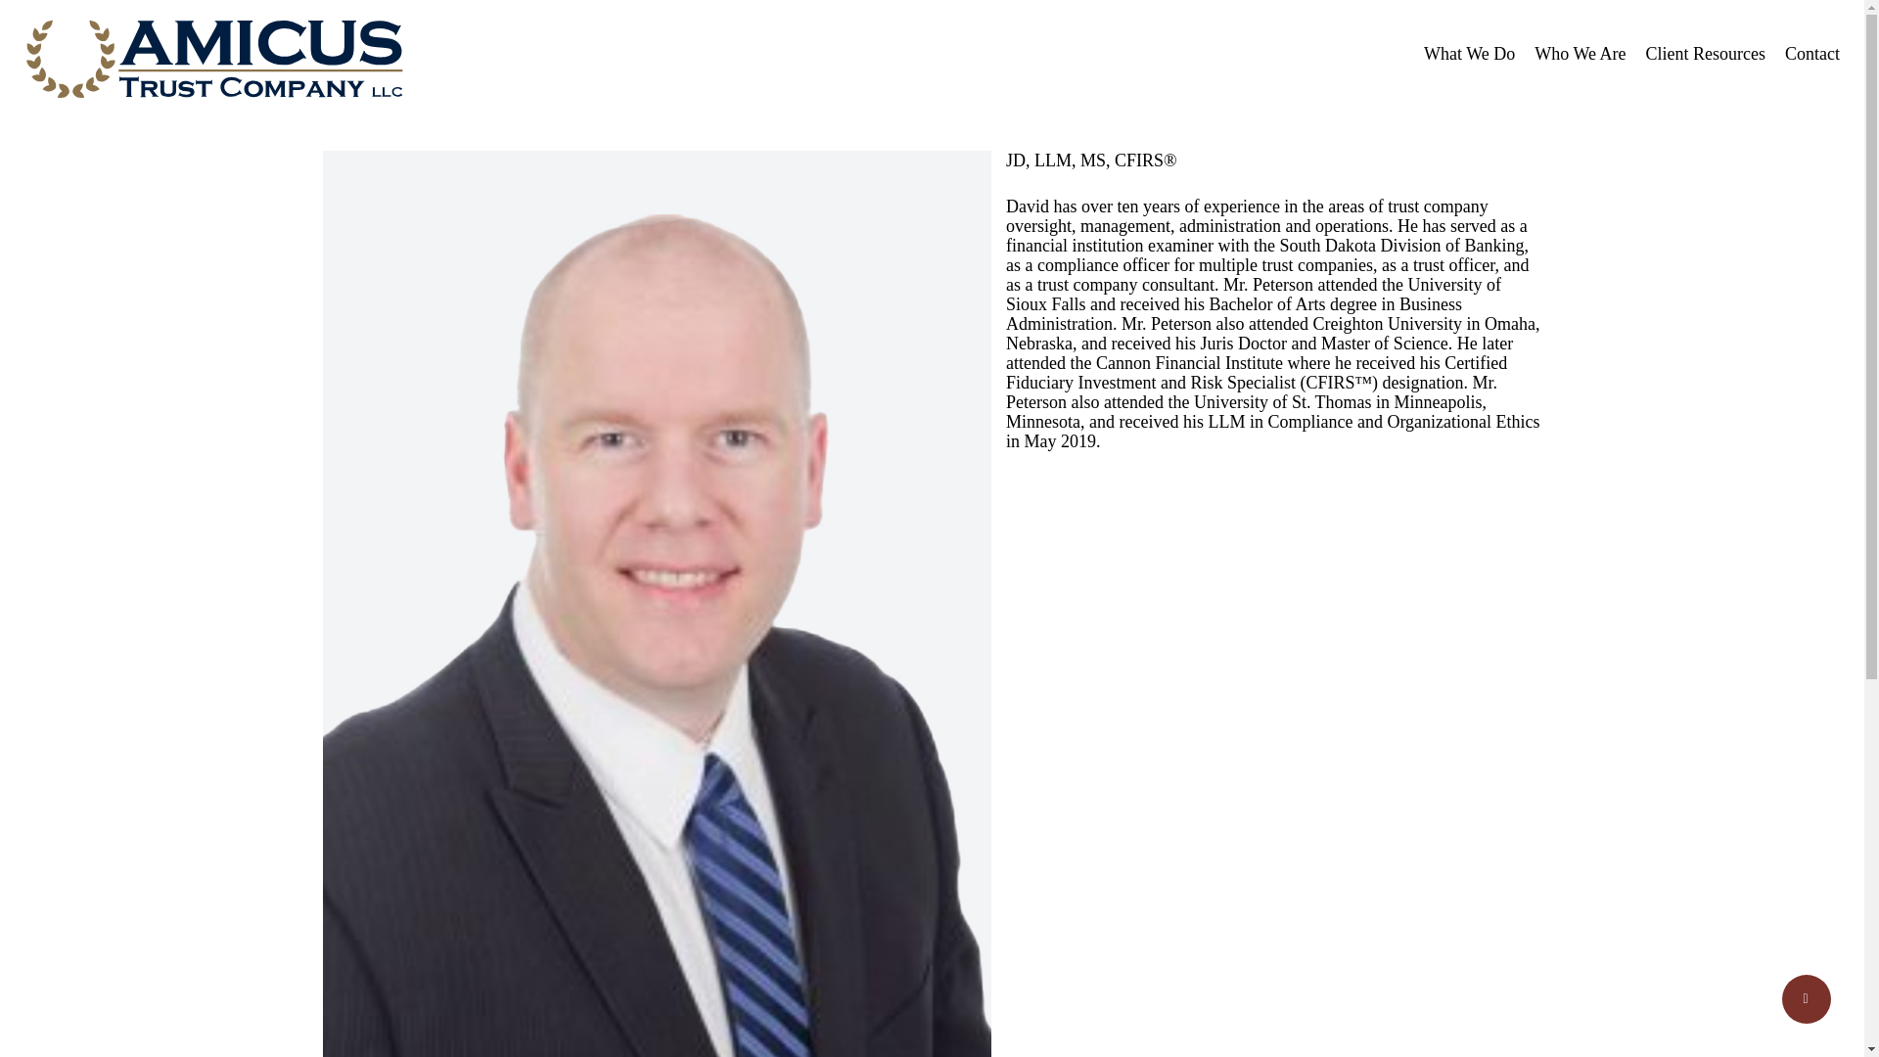 The width and height of the screenshot is (1879, 1057). What do you see at coordinates (1812, 53) in the screenshot?
I see `Contact` at bounding box center [1812, 53].